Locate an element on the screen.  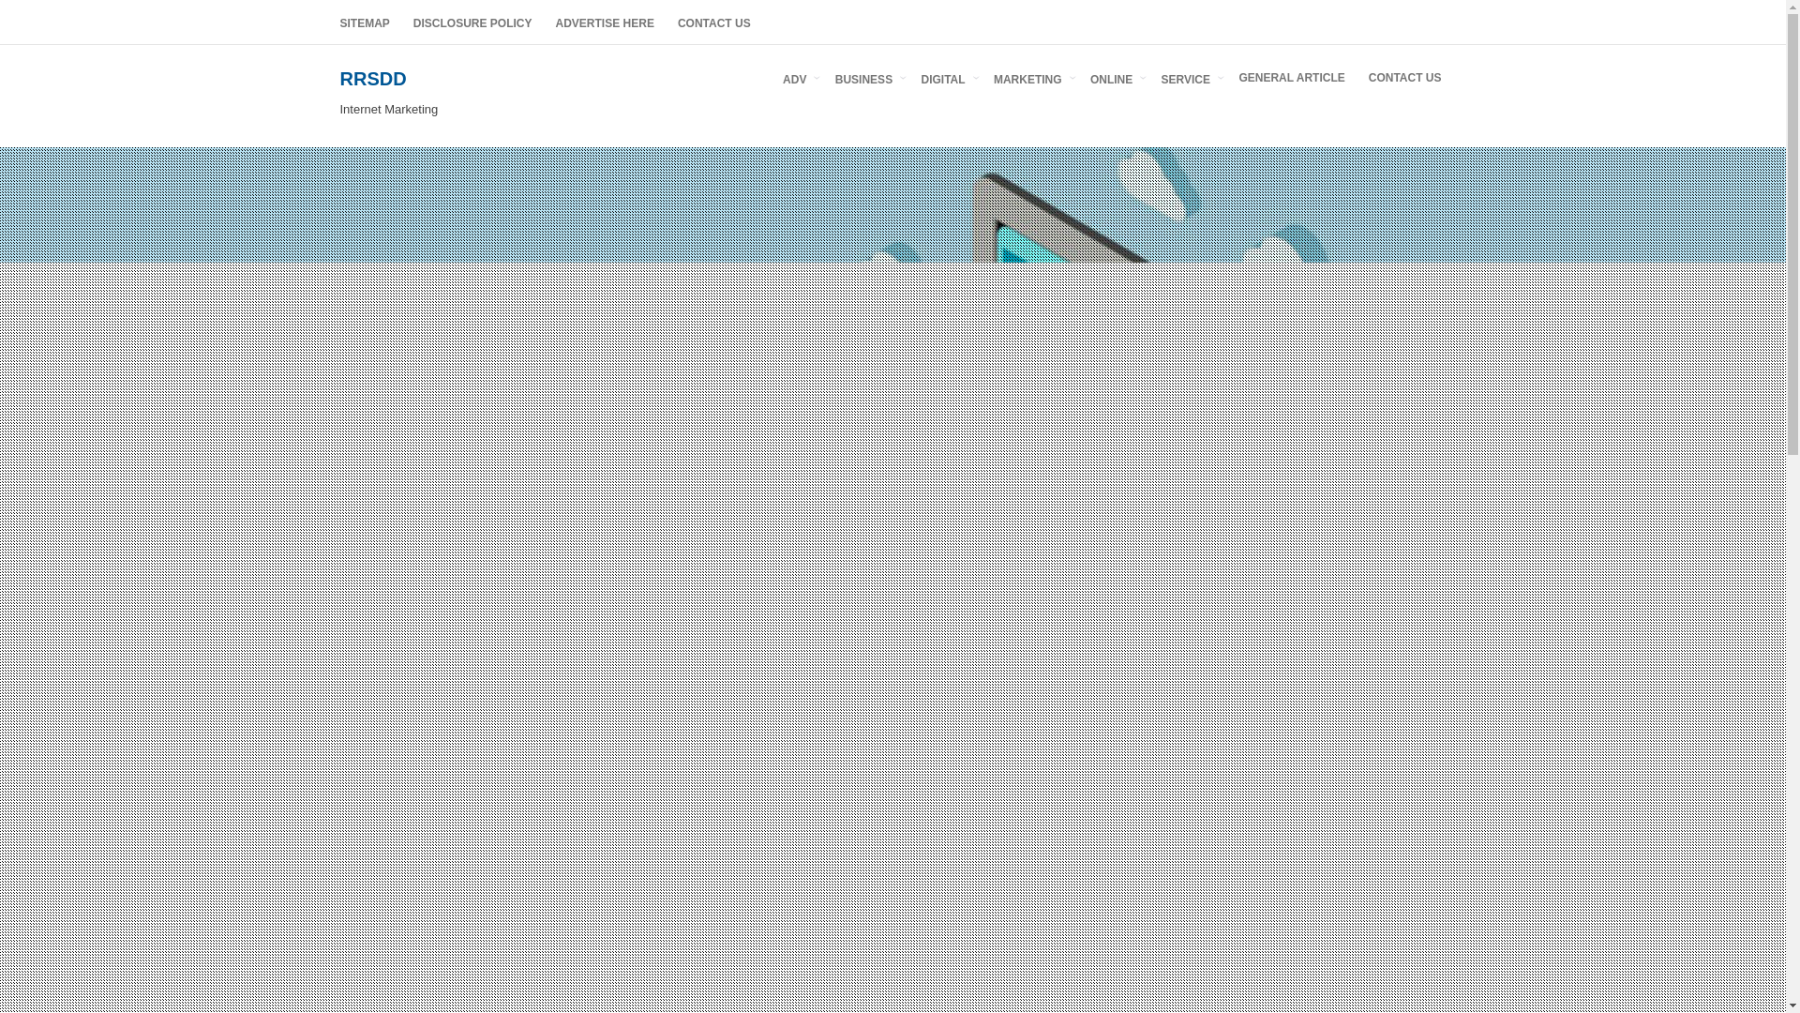
ONLINE is located at coordinates (1114, 77).